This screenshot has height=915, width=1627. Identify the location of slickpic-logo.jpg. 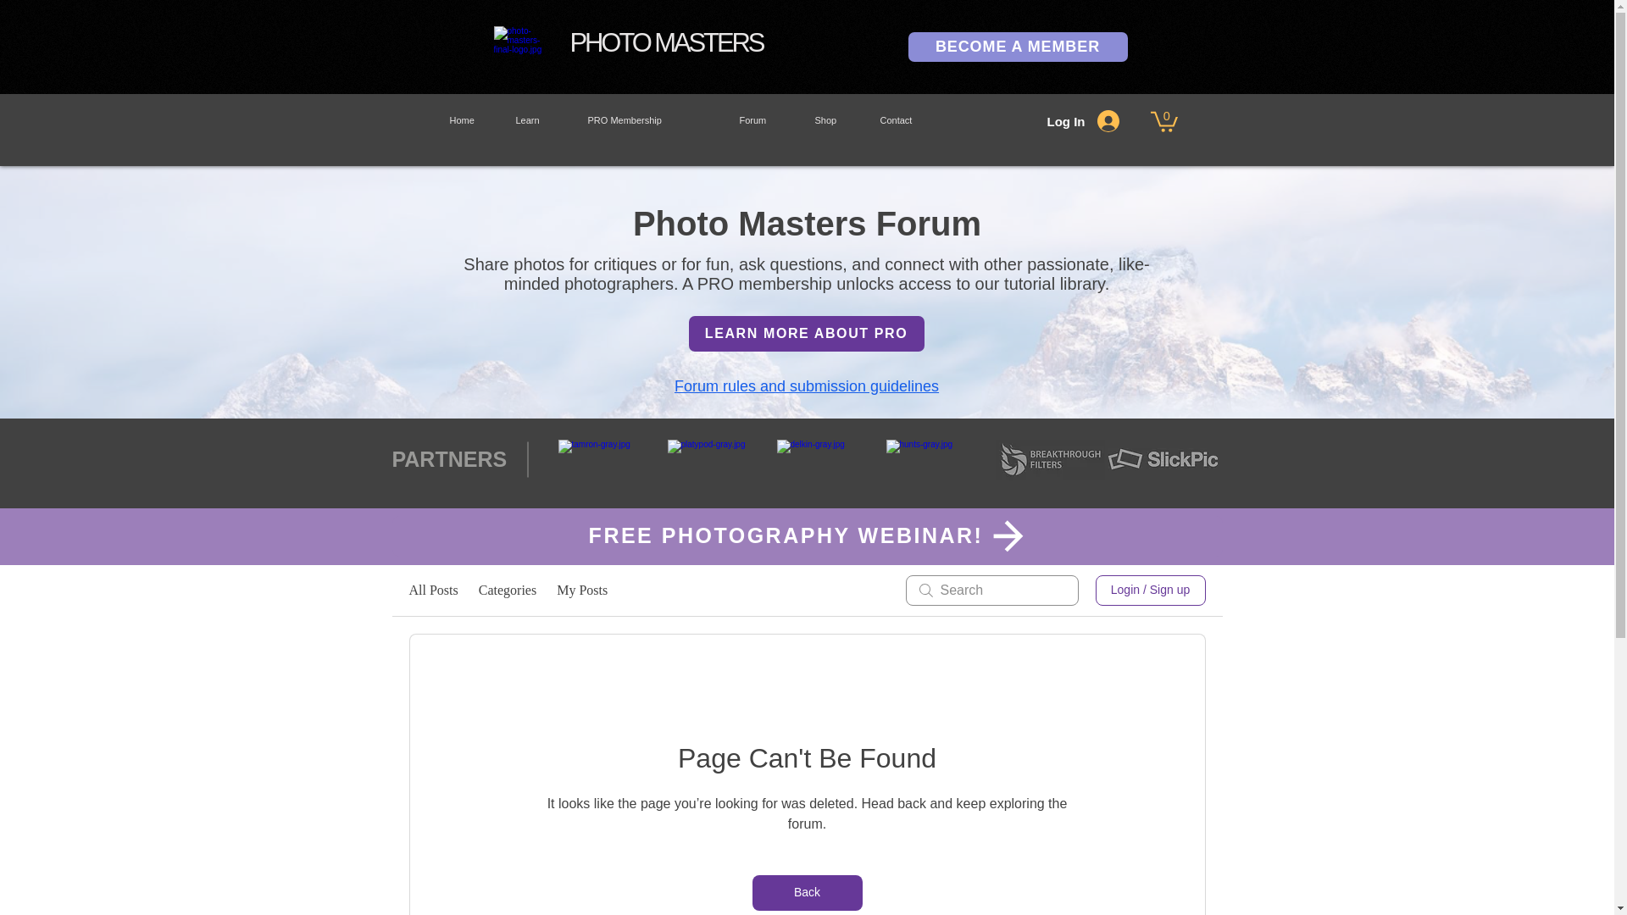
(1163, 459).